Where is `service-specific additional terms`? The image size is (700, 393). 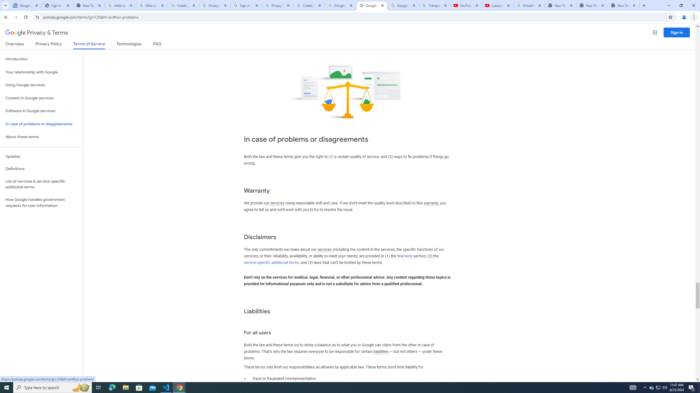 service-specific additional terms is located at coordinates (271, 263).